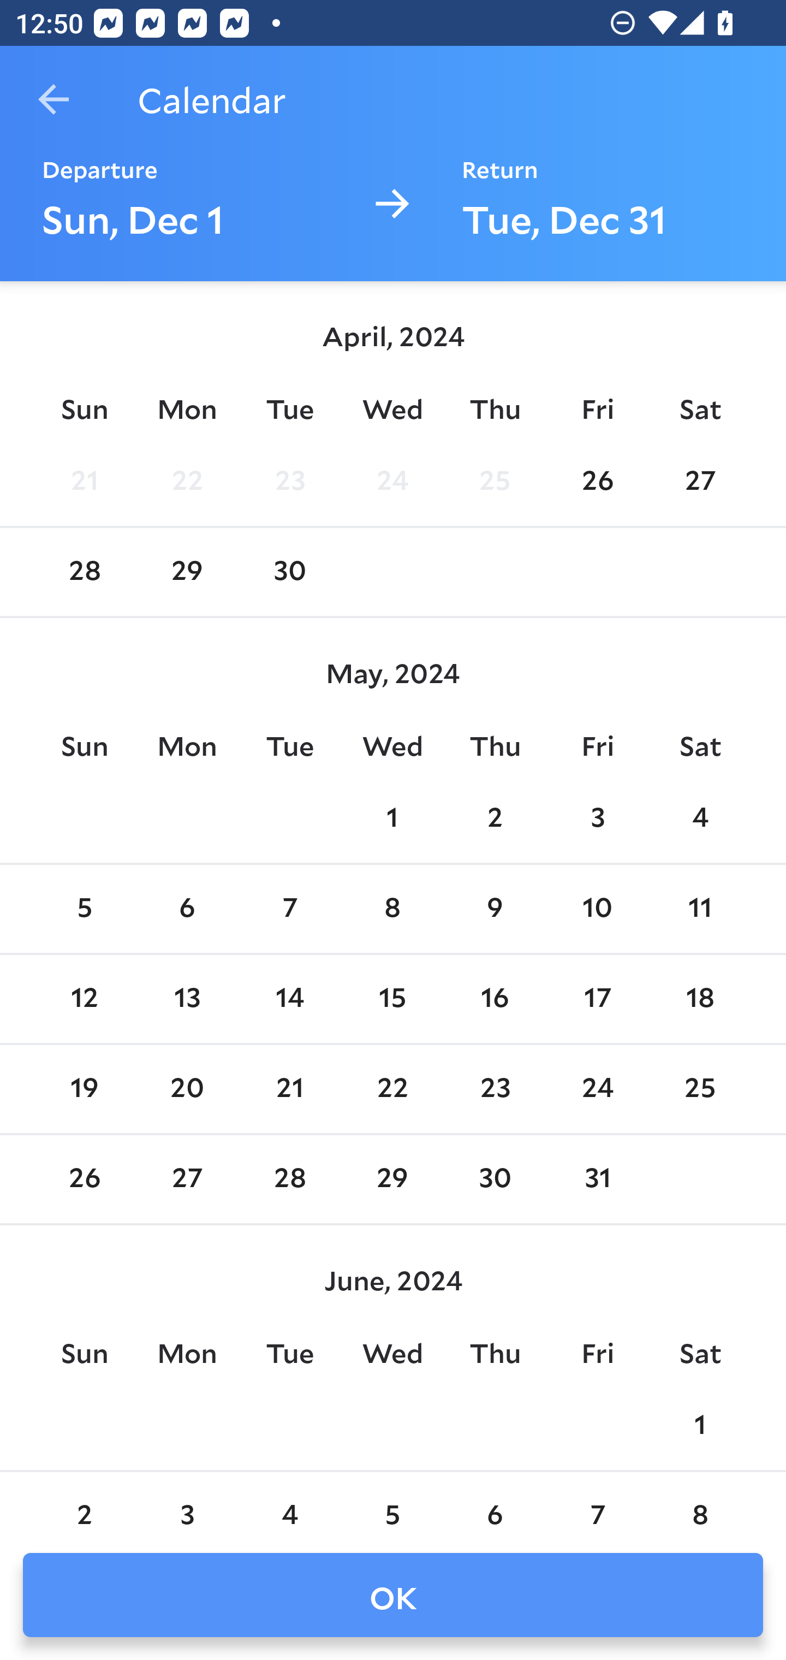 The height and width of the screenshot is (1660, 786). Describe the element at coordinates (597, 481) in the screenshot. I see `26` at that location.